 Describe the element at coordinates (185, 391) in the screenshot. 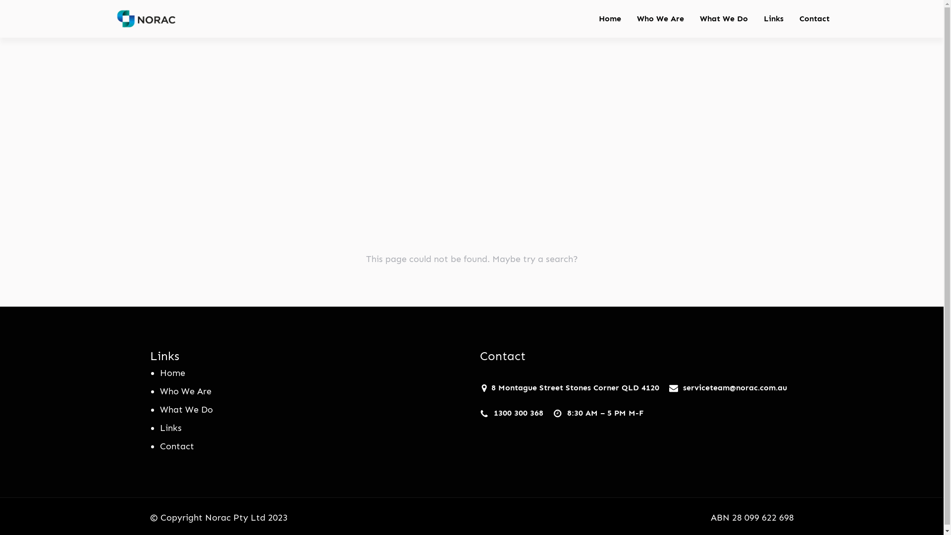

I see `Who We Are` at that location.